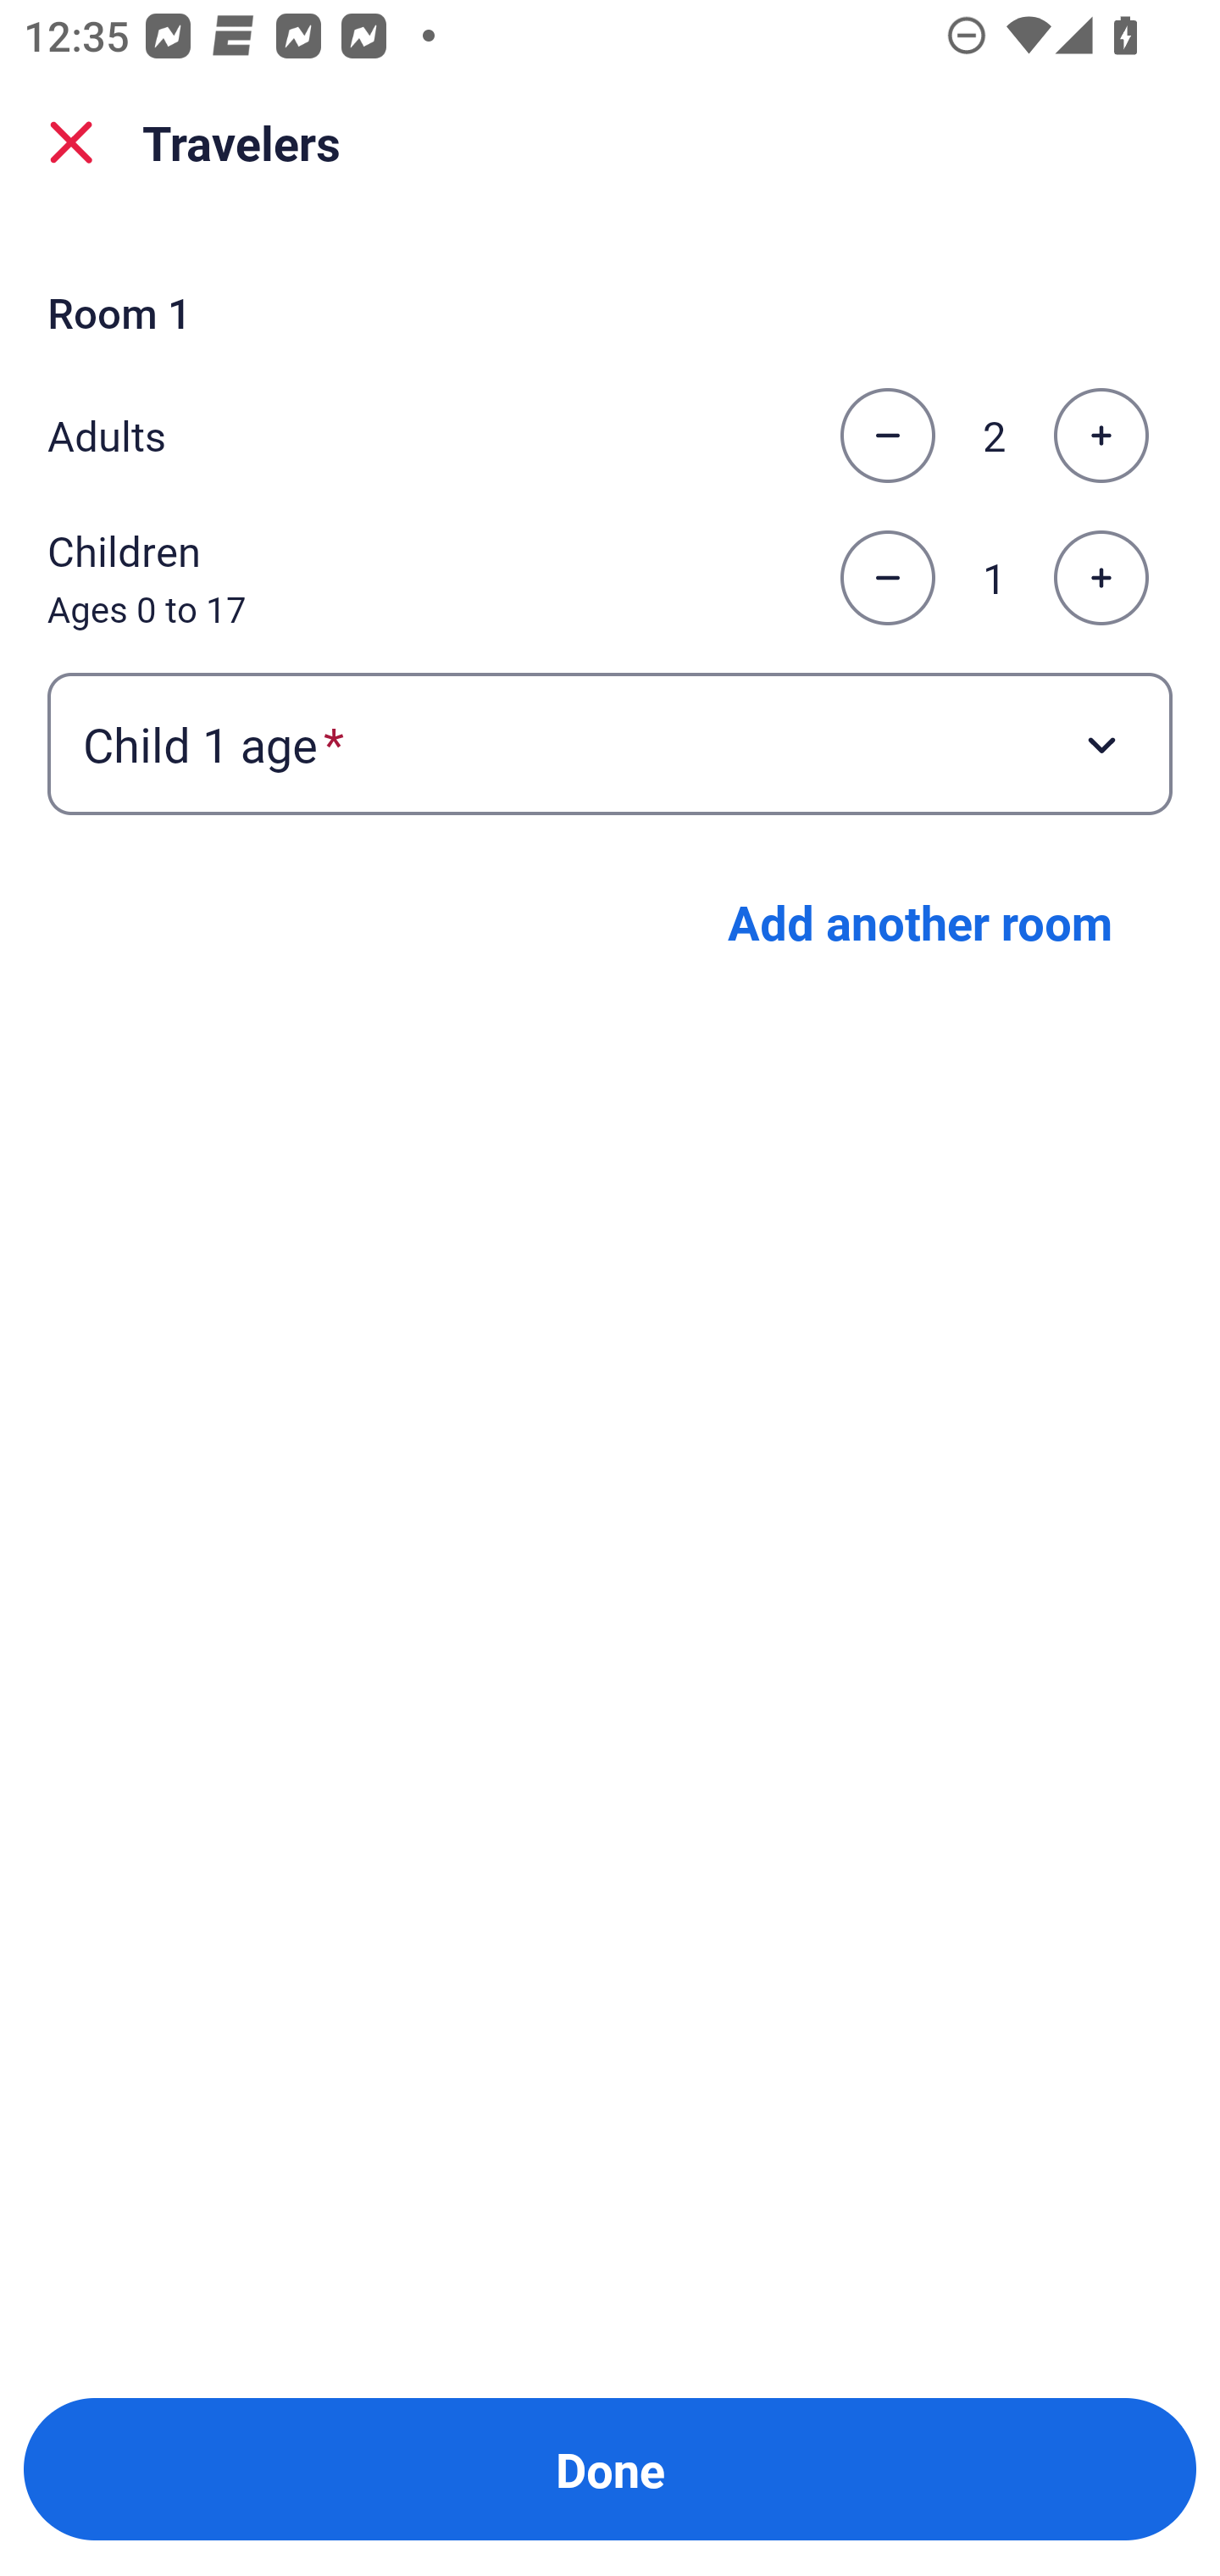 The width and height of the screenshot is (1220, 2576). I want to click on Done, so click(610, 2469).